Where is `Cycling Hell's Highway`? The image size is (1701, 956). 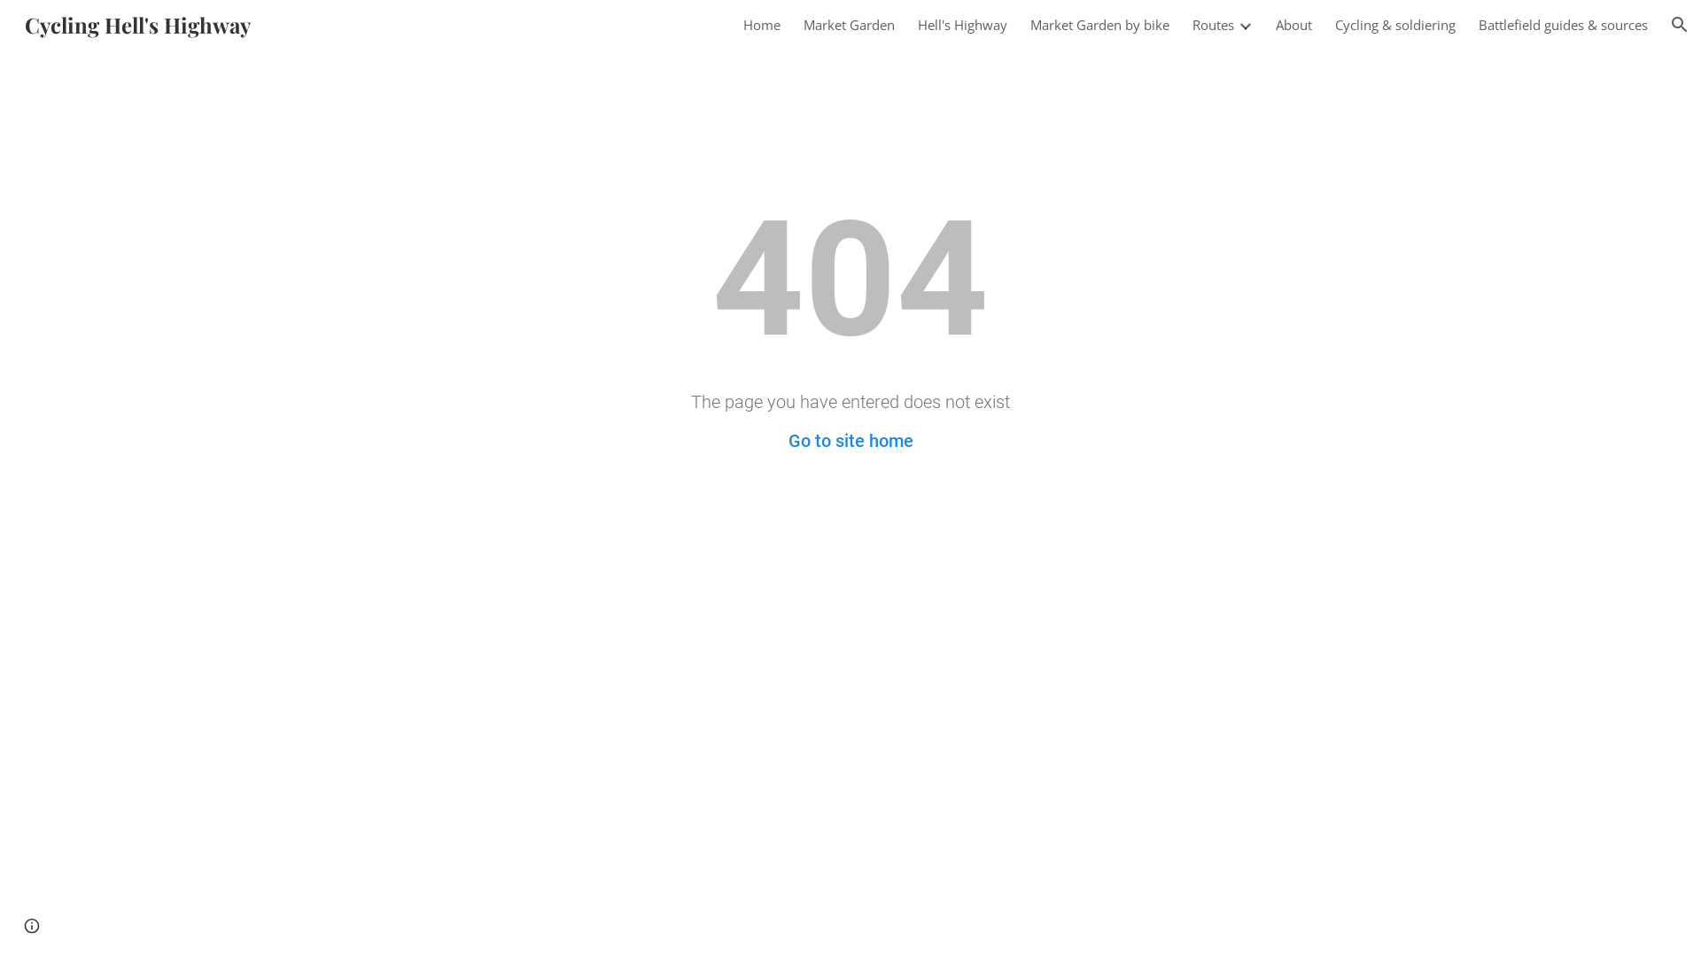
Cycling Hell's Highway is located at coordinates (138, 21).